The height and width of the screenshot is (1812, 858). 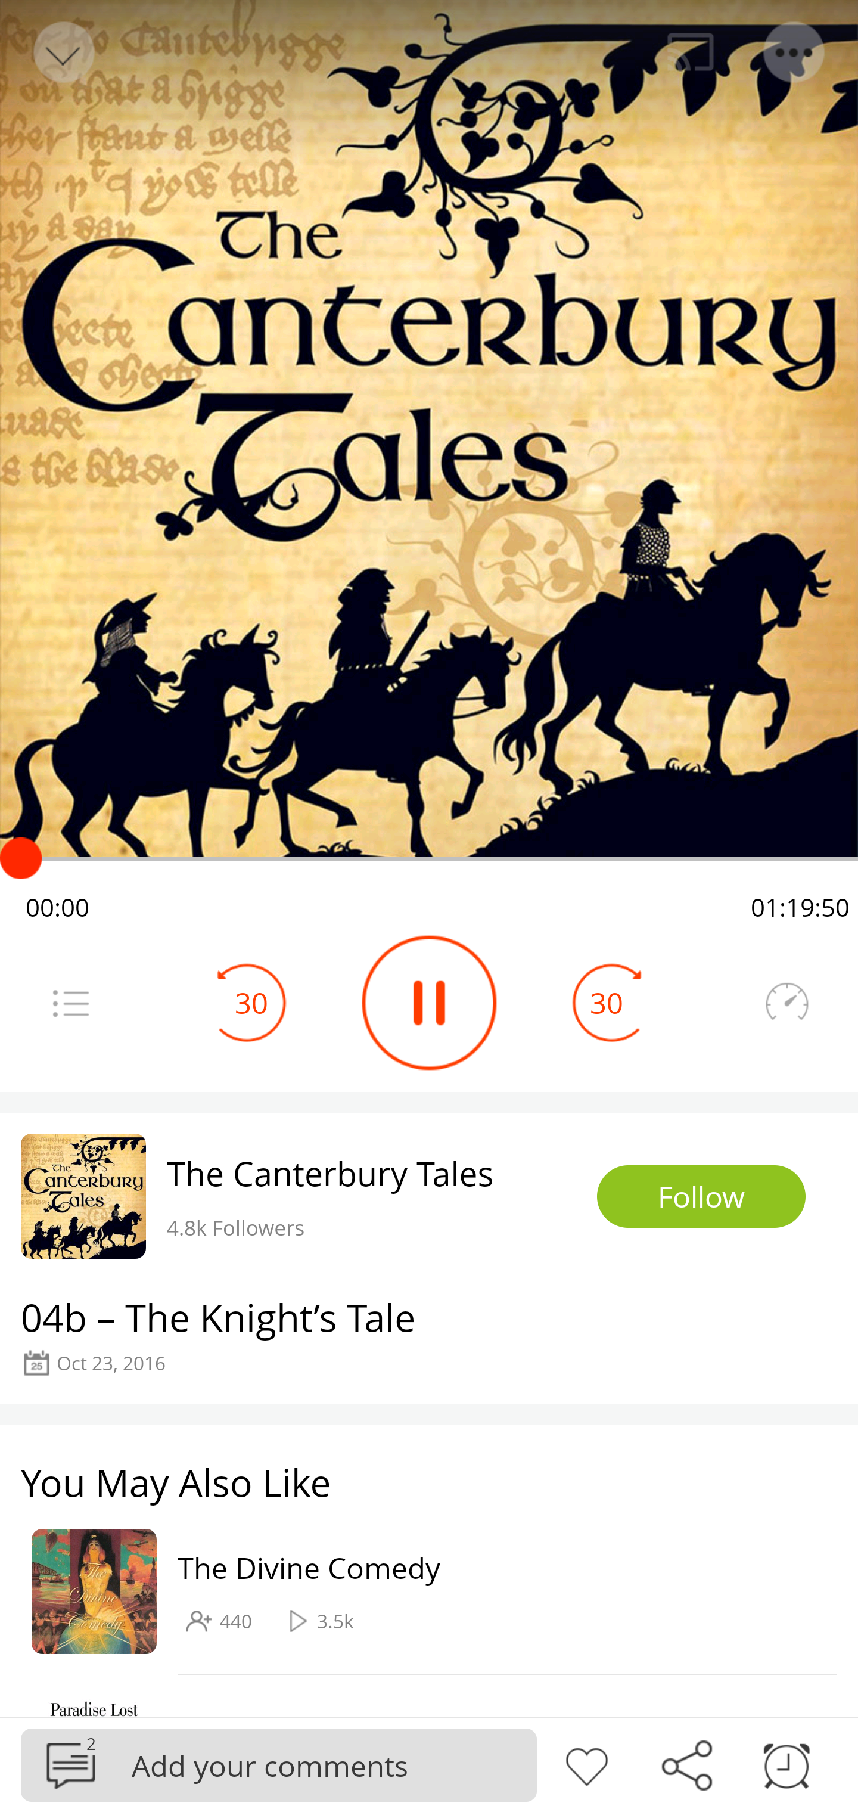 I want to click on Menu, so click(x=795, y=52).